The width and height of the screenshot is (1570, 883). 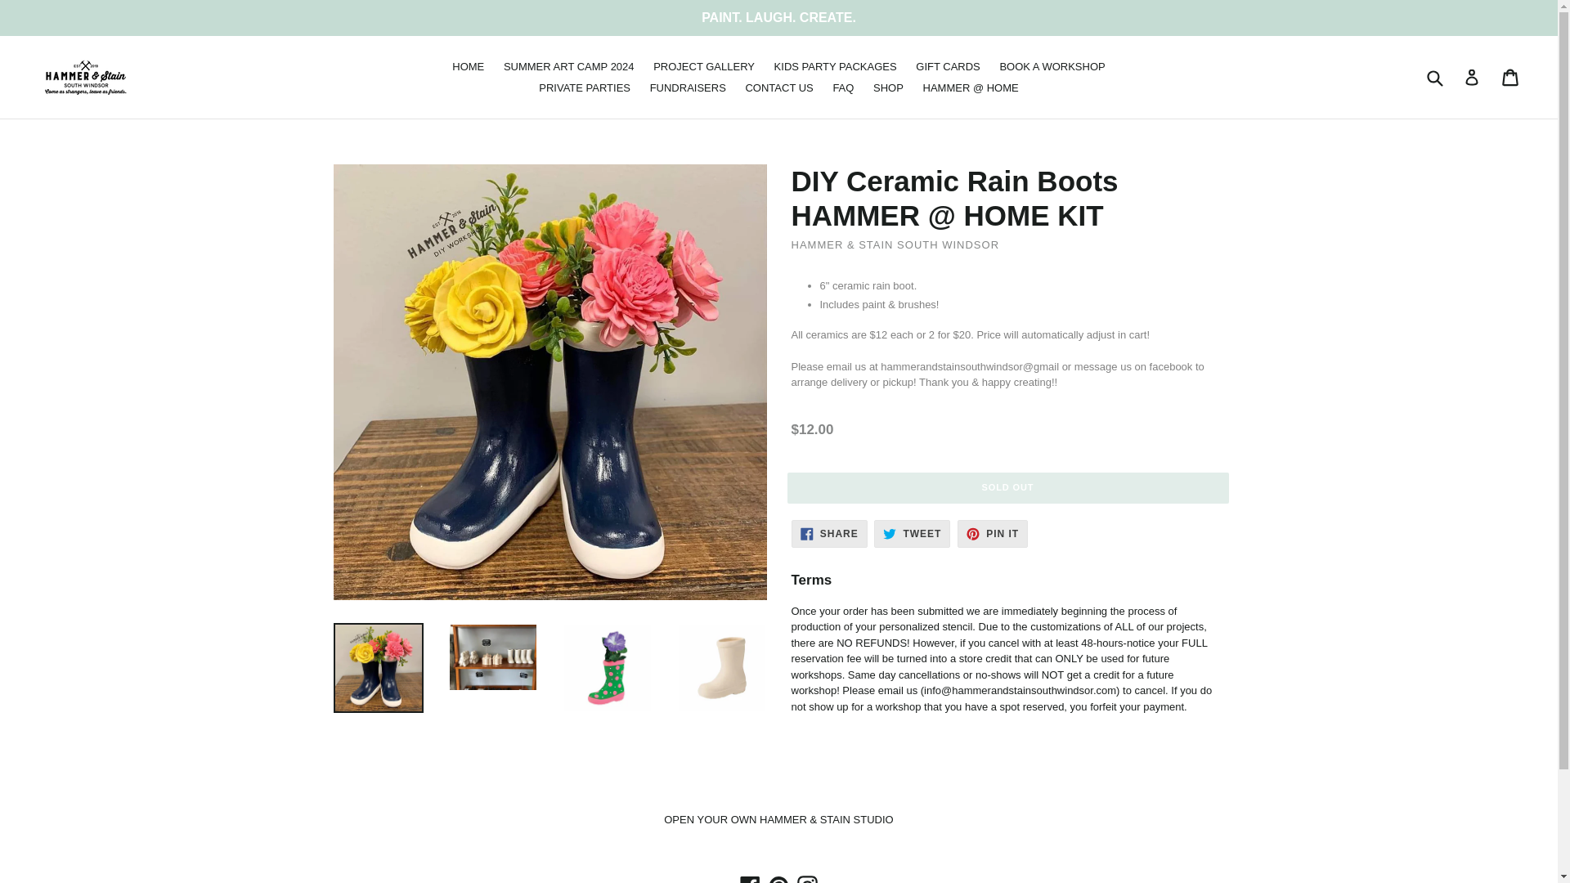 What do you see at coordinates (843, 87) in the screenshot?
I see `FAQ` at bounding box center [843, 87].